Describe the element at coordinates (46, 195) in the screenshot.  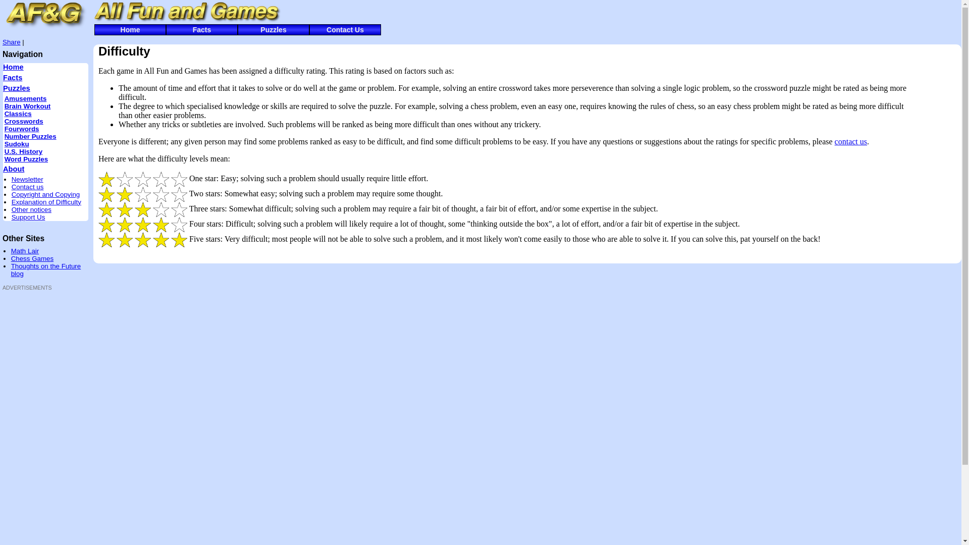
I see `Copyright and Copying` at that location.